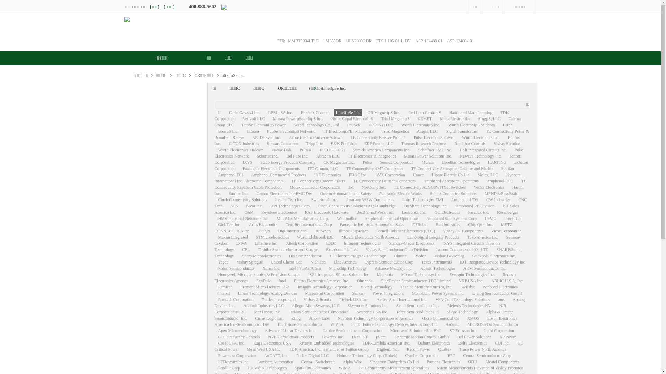 Image resolution: width=666 pixels, height=374 pixels. What do you see at coordinates (342, 250) in the screenshot?
I see `Broadcom Limited` at bounding box center [342, 250].